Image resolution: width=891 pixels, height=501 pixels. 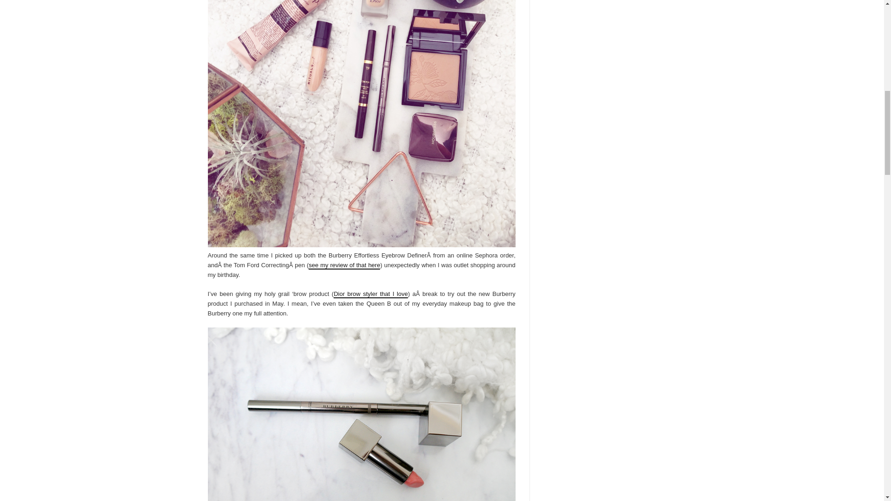 I want to click on see my review of that here, so click(x=344, y=265).